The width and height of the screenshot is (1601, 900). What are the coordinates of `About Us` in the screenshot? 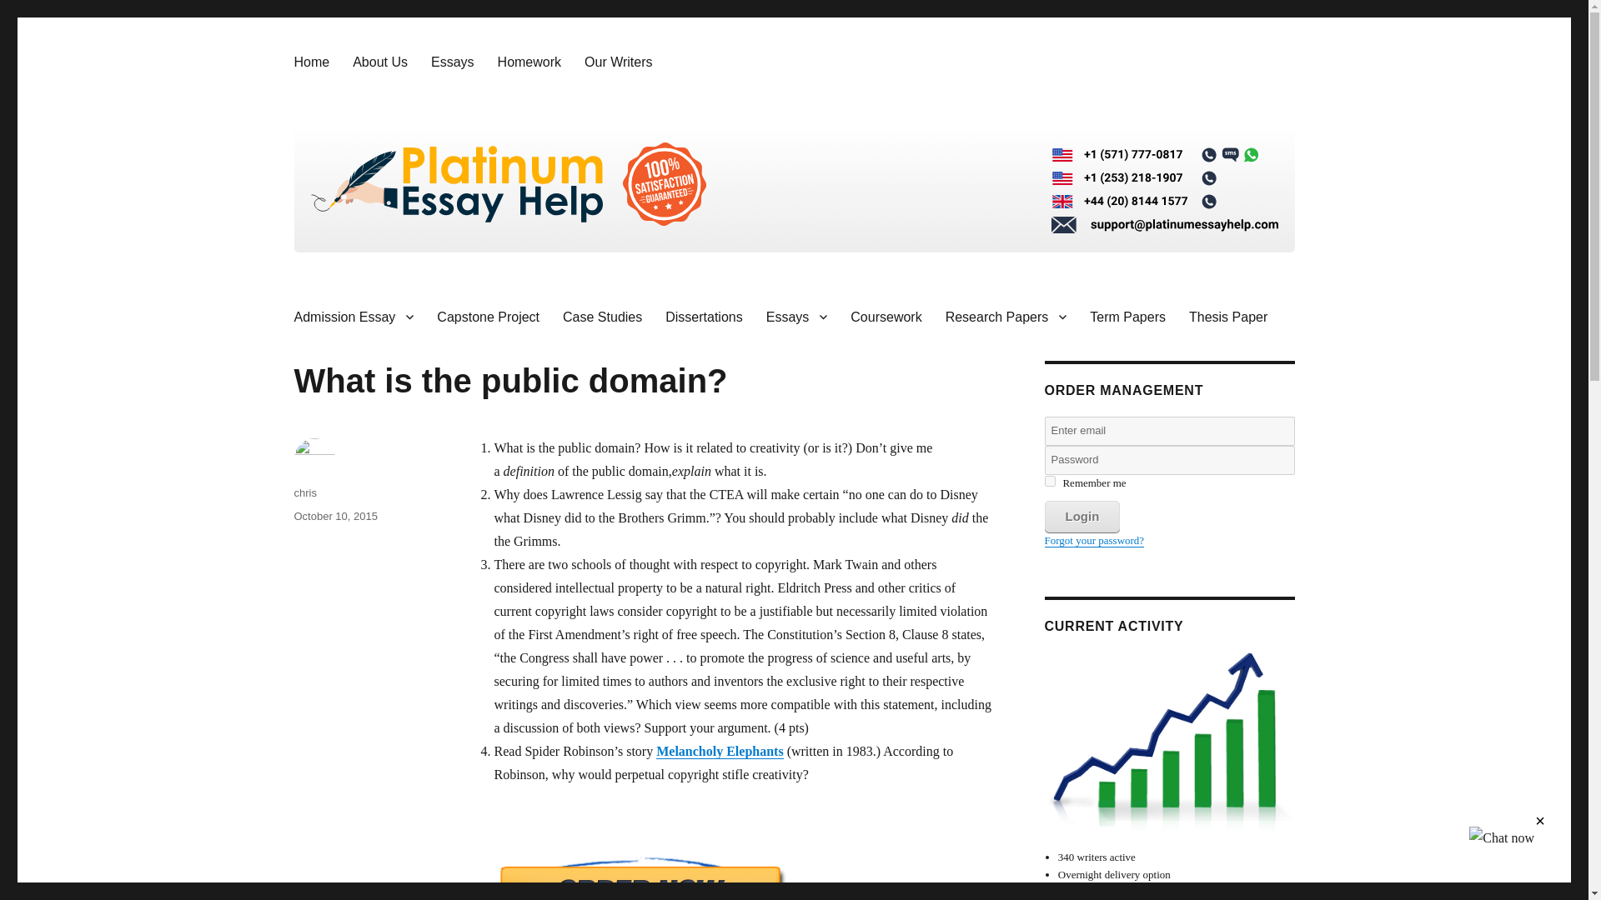 It's located at (380, 62).